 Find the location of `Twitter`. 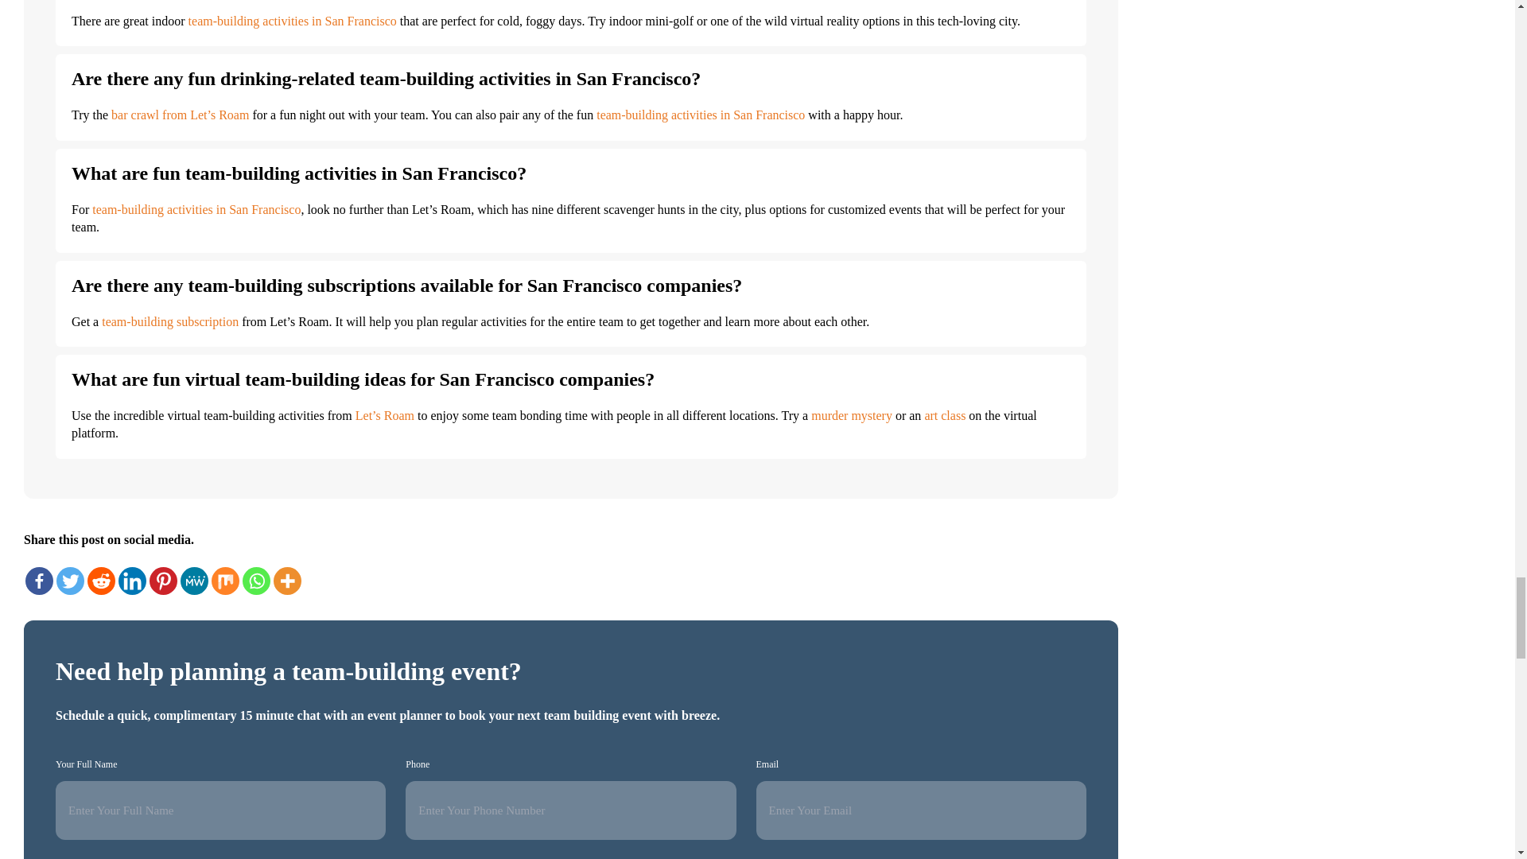

Twitter is located at coordinates (70, 581).